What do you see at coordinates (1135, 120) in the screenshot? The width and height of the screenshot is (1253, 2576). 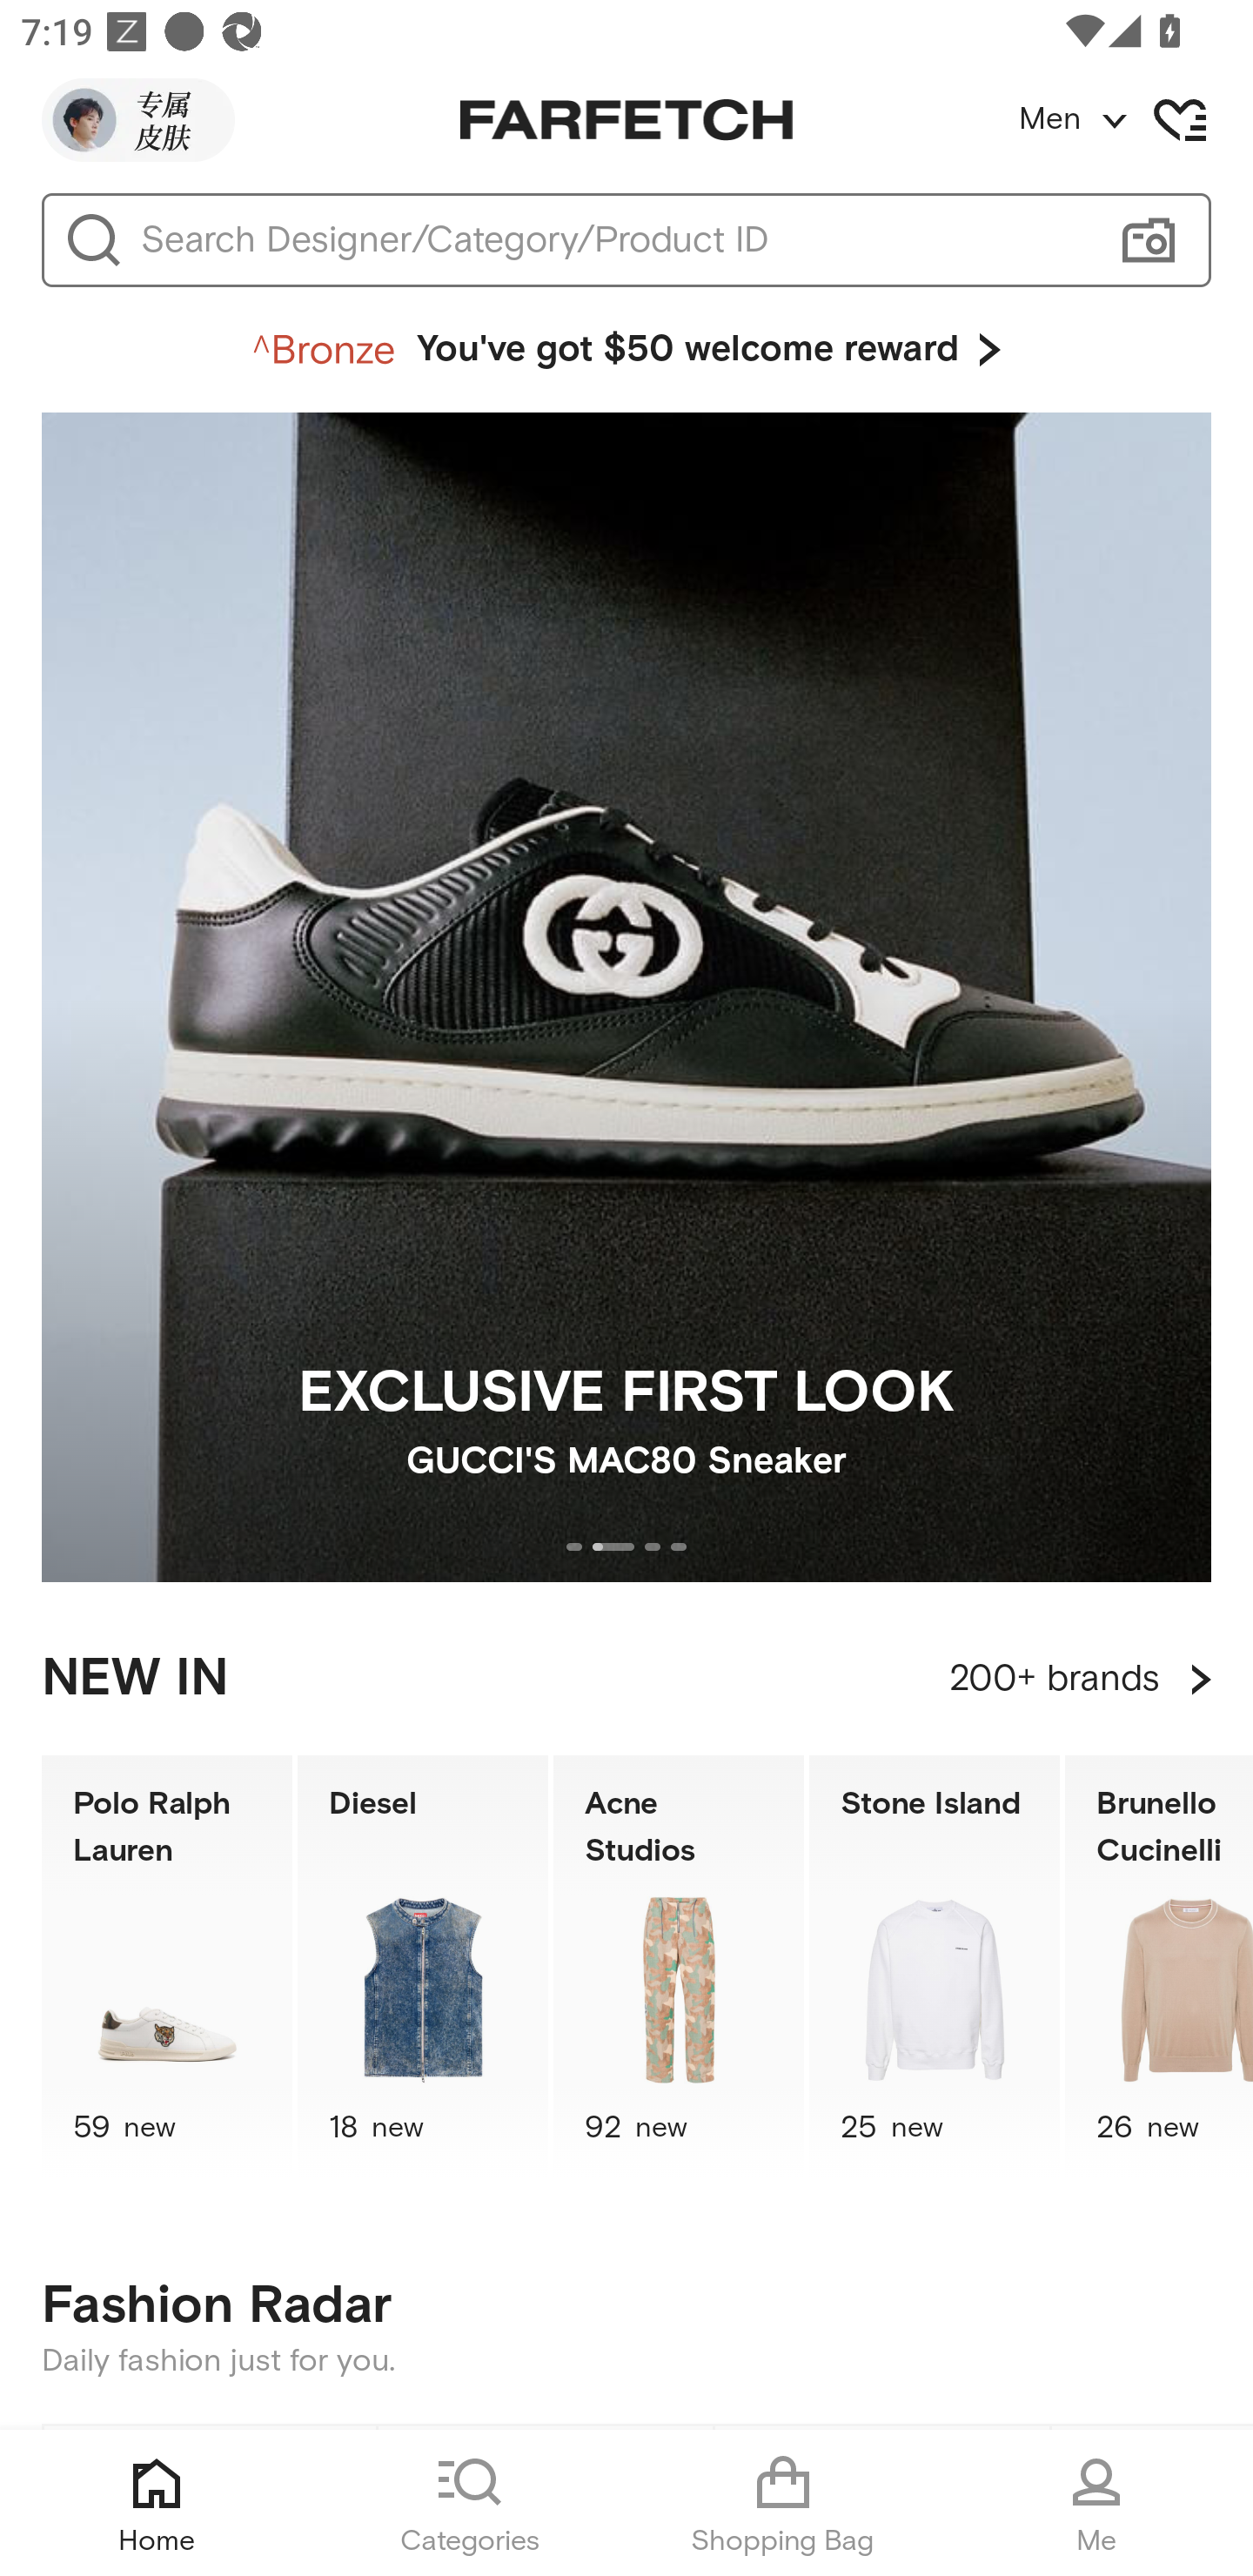 I see `Men` at bounding box center [1135, 120].